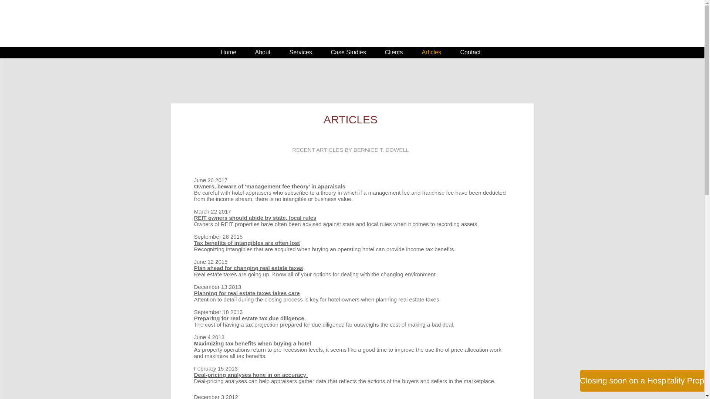 The width and height of the screenshot is (710, 399). I want to click on Contact, so click(470, 52).